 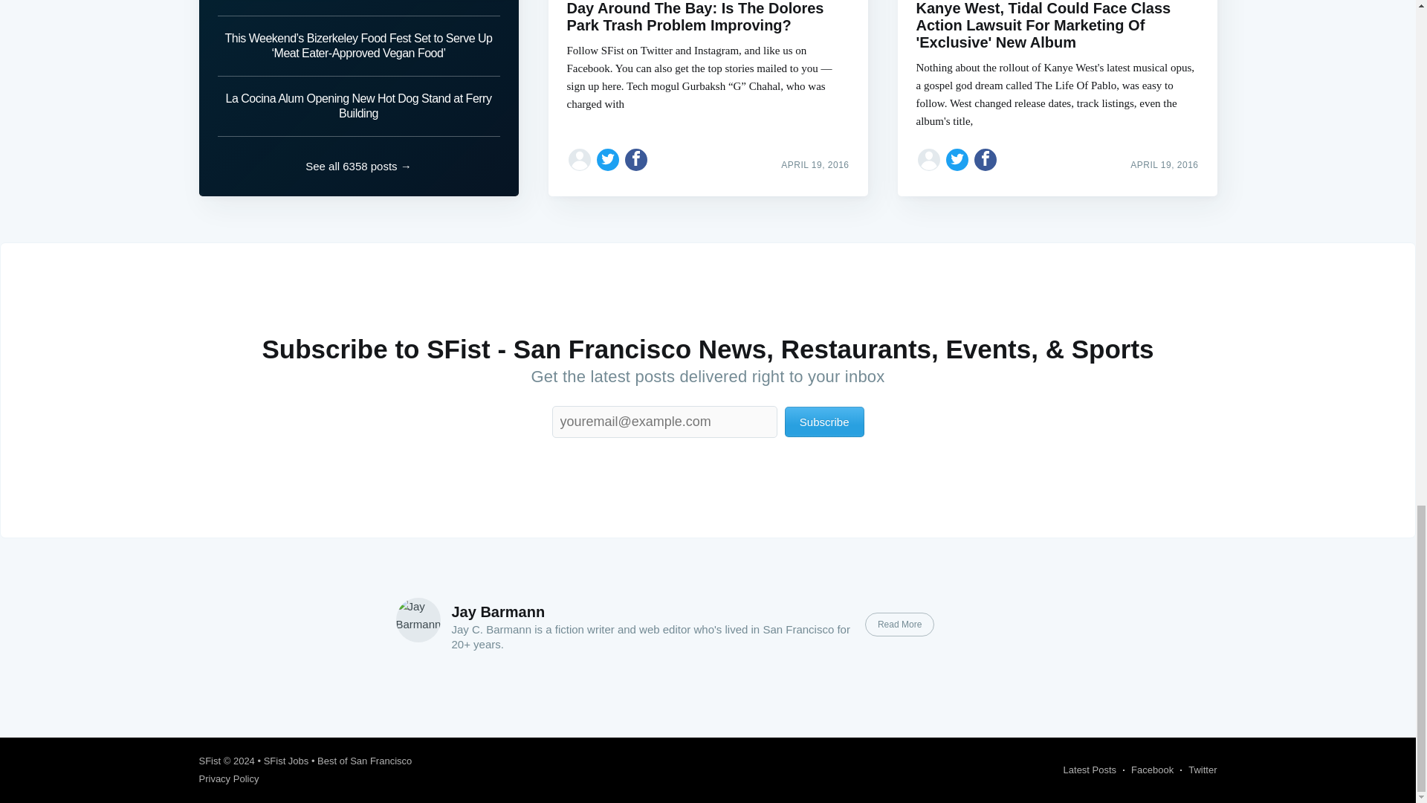 I want to click on This Week In Food: The Brixton Is Back, so click(x=358, y=7).